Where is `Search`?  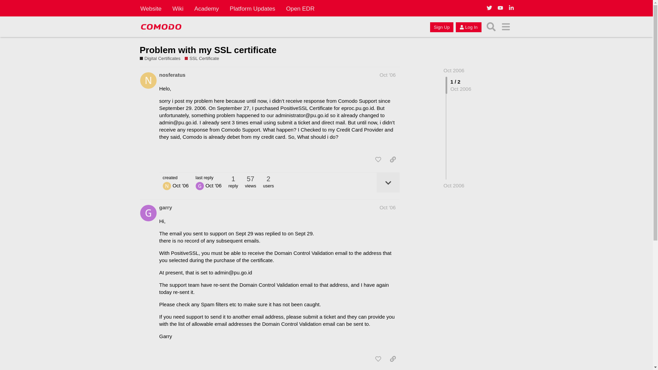 Search is located at coordinates (491, 27).